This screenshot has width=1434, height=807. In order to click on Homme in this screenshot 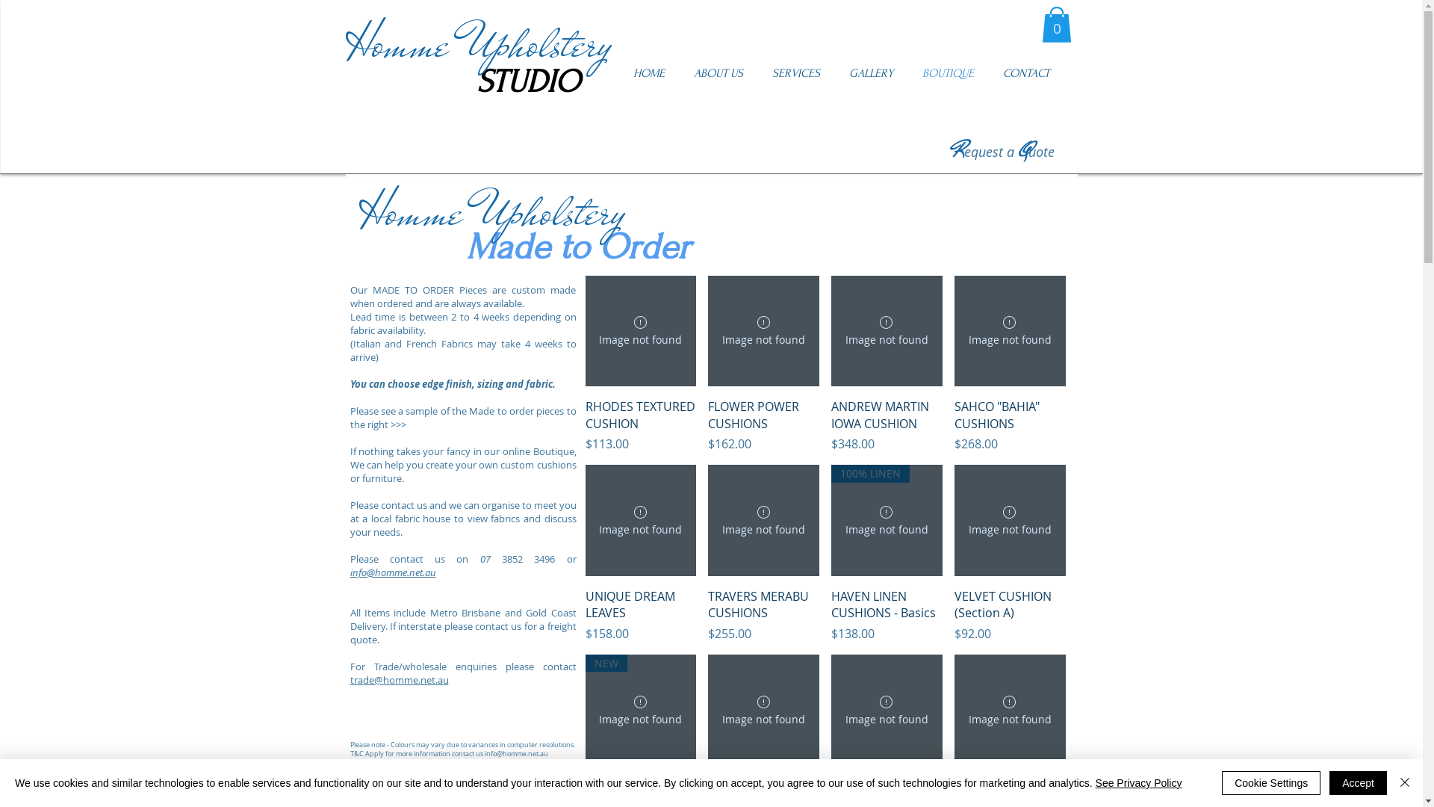, I will do `click(410, 212)`.